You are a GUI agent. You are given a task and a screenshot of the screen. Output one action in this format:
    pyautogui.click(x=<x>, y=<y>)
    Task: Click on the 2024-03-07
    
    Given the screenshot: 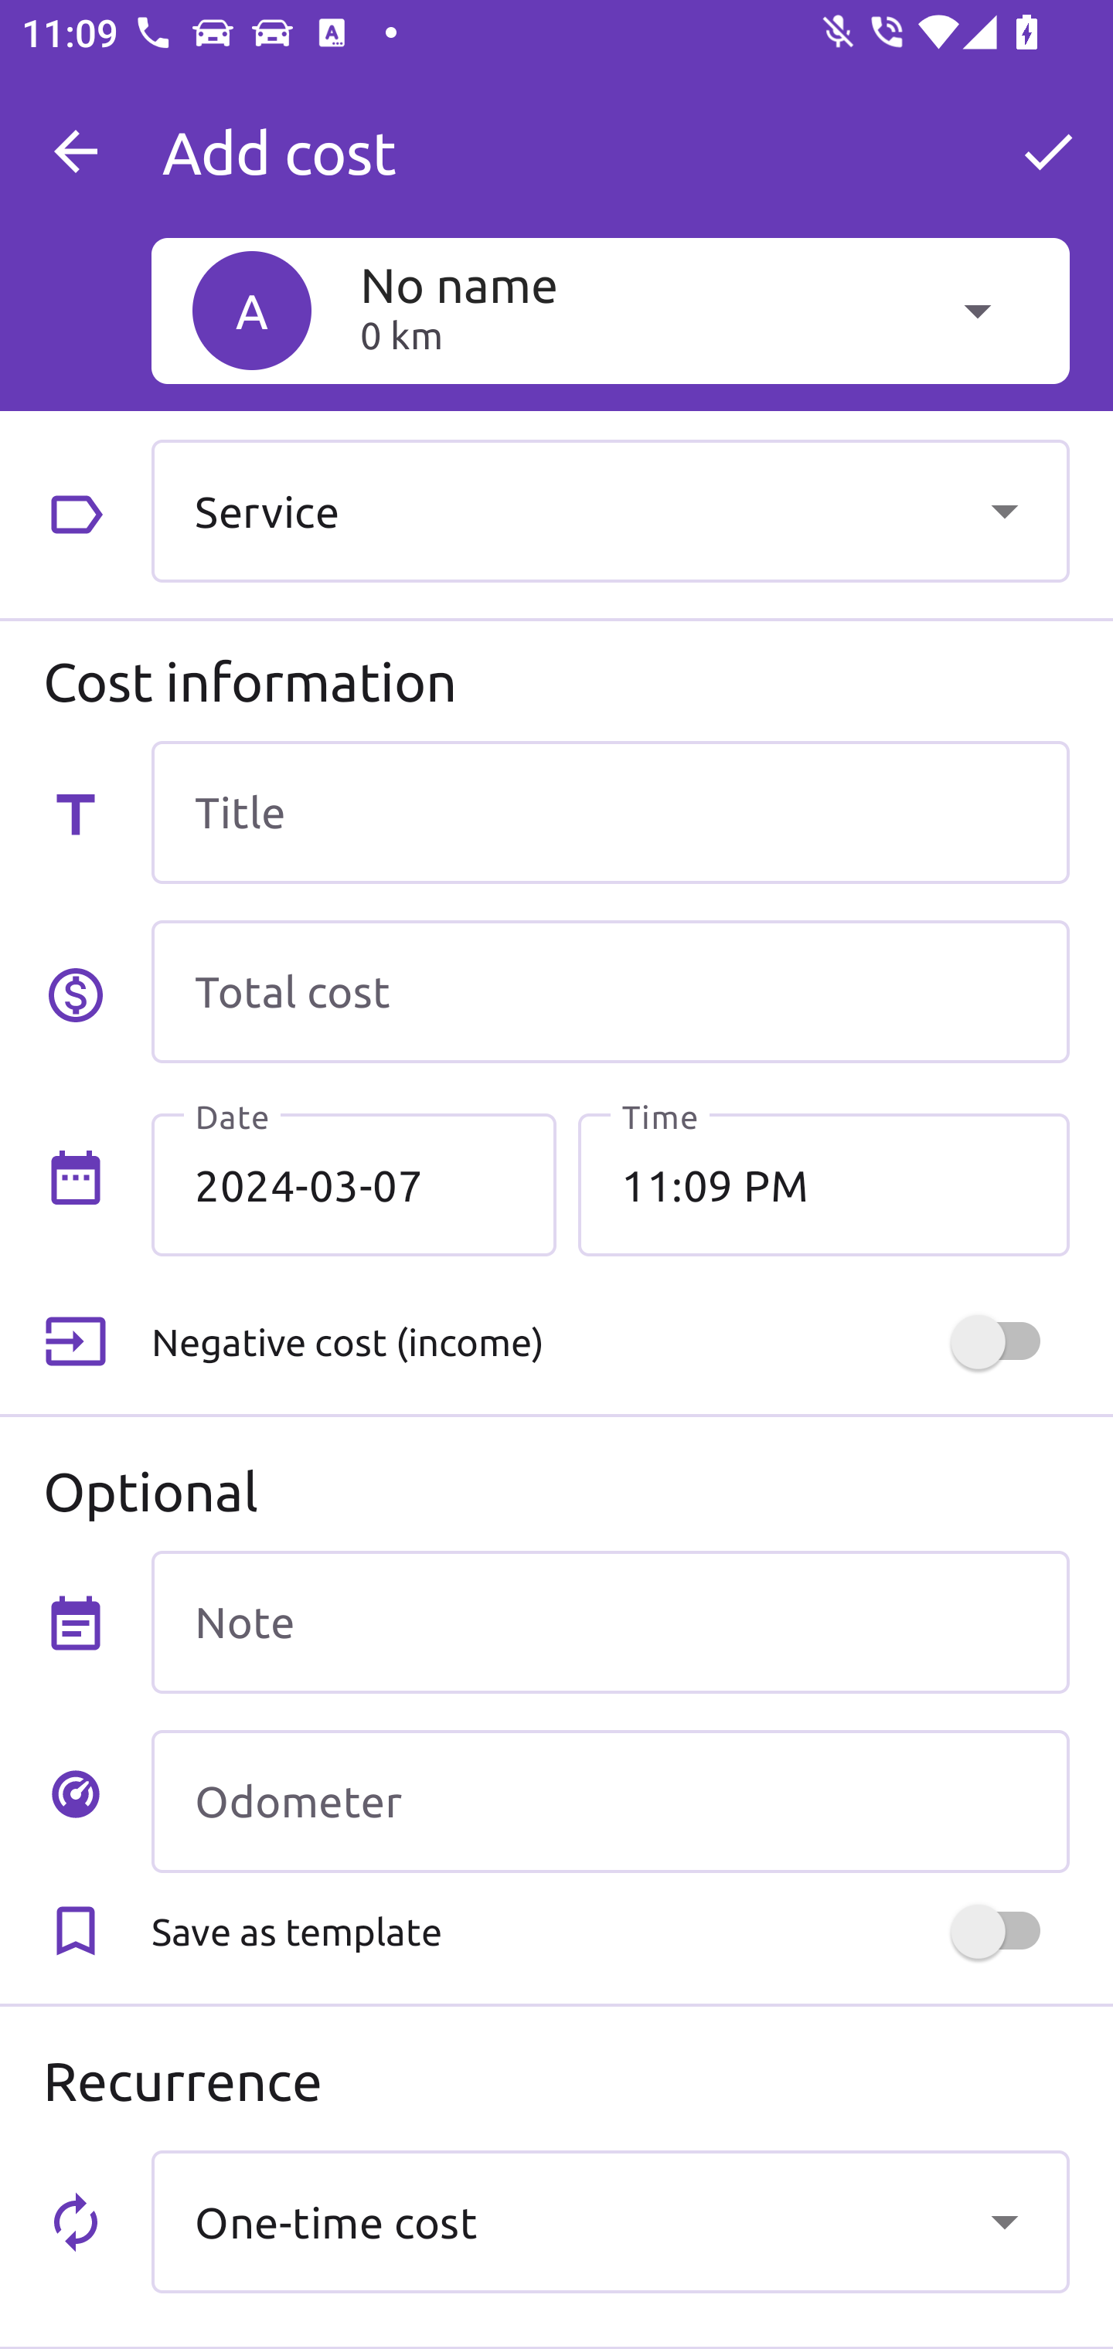 What is the action you would take?
    pyautogui.click(x=354, y=1185)
    